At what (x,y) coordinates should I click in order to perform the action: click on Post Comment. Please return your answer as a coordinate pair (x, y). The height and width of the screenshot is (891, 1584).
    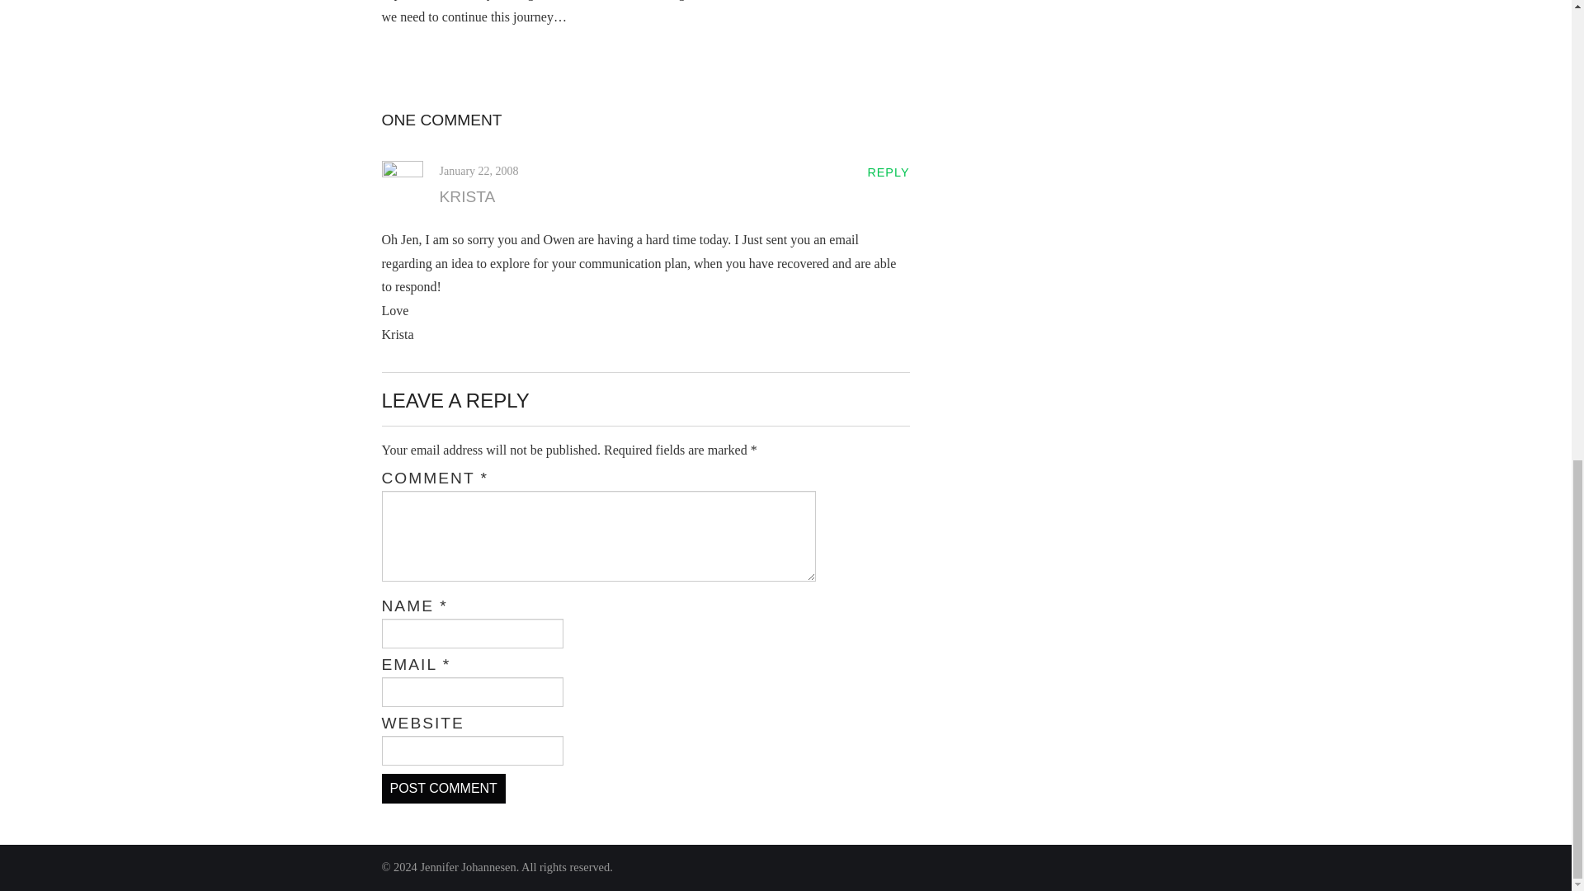
    Looking at the image, I should click on (443, 789).